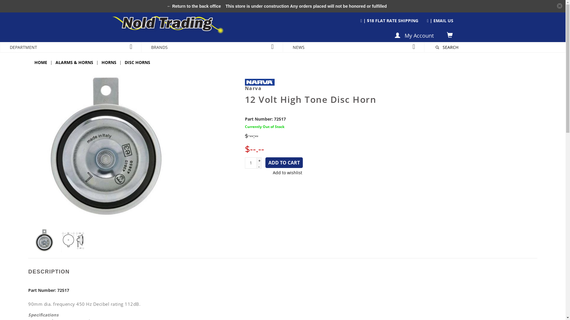 The image size is (570, 320). Describe the element at coordinates (45, 240) in the screenshot. I see `Narva 12 Volt High Tone Disc Horn` at that location.